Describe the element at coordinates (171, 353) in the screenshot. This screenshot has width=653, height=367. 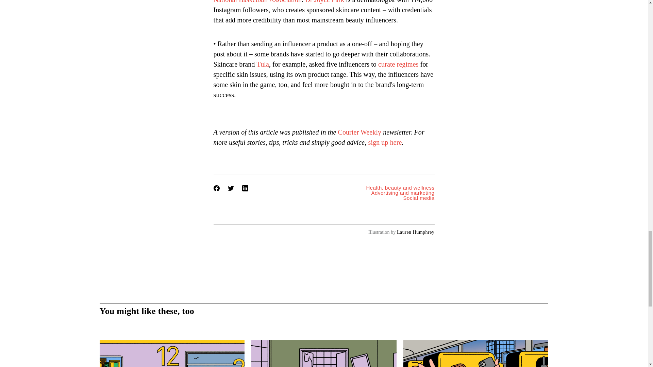
I see `Social media` at that location.